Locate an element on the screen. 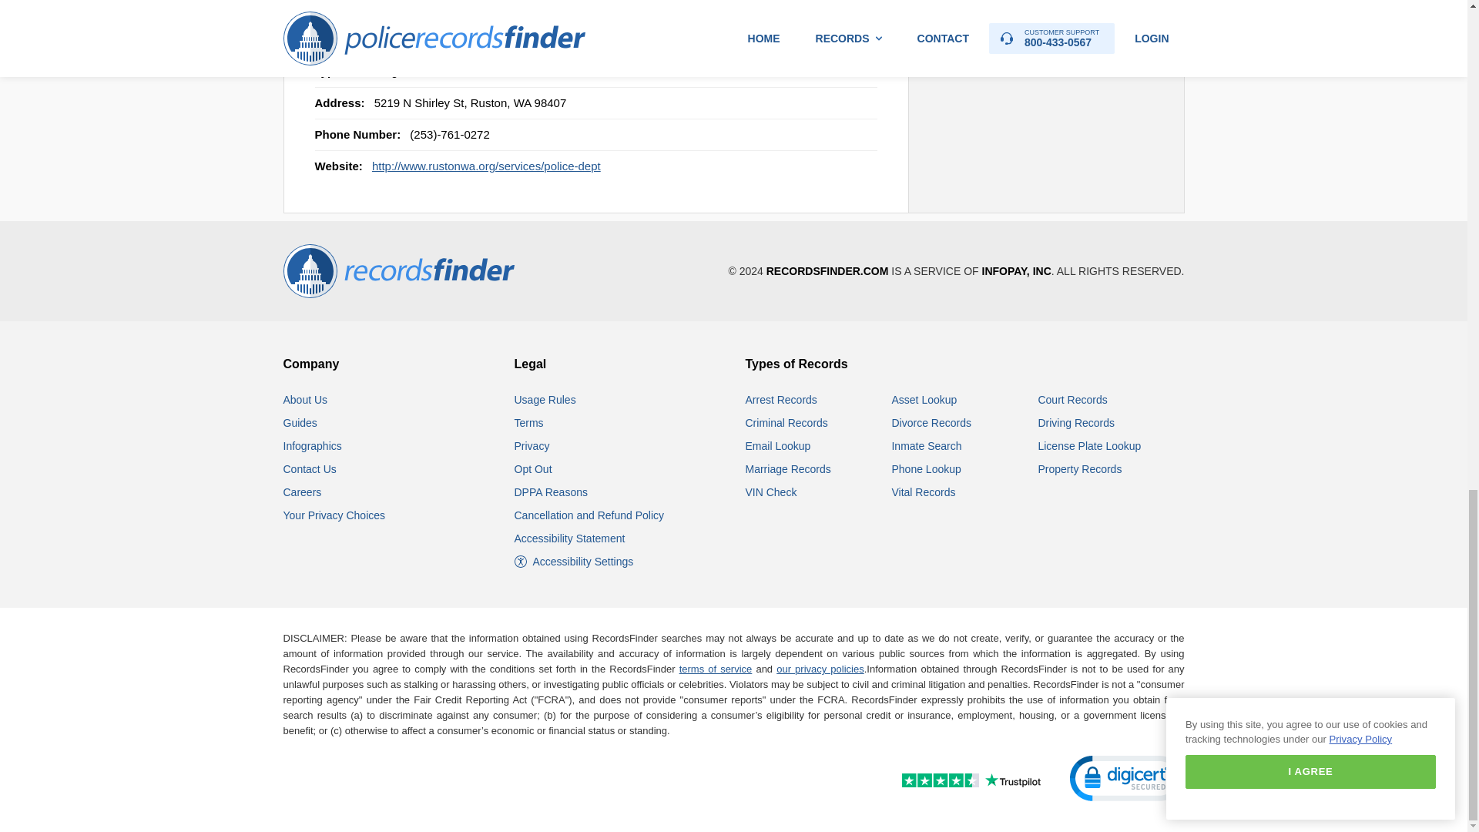 This screenshot has height=832, width=1479. Customer reviews powered by Trustpilot is located at coordinates (937, 782).